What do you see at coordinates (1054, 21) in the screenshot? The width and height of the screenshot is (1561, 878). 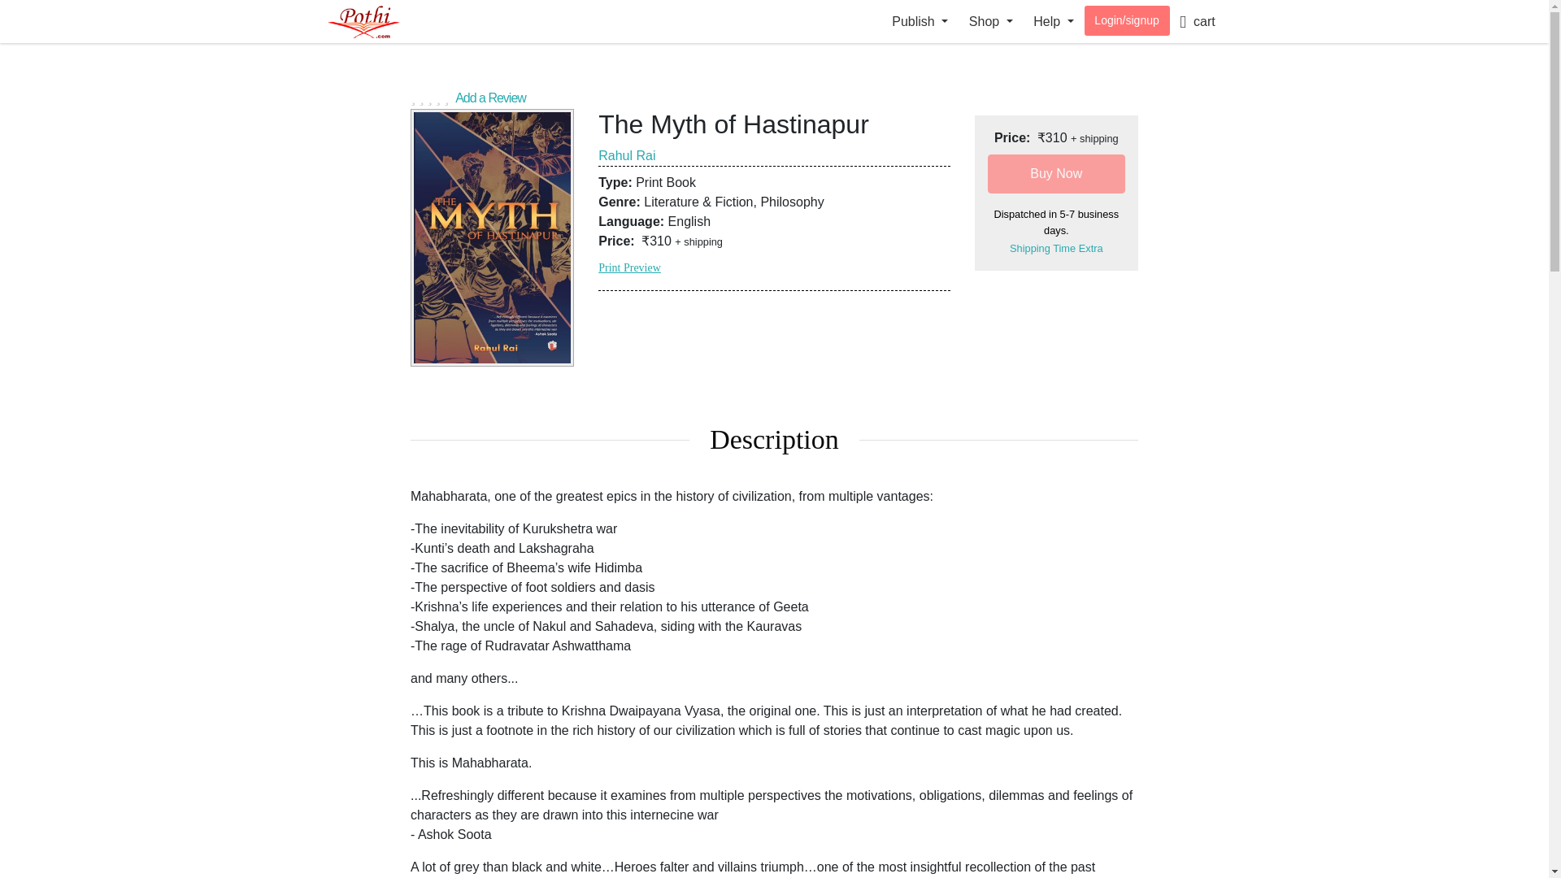 I see `Help` at bounding box center [1054, 21].